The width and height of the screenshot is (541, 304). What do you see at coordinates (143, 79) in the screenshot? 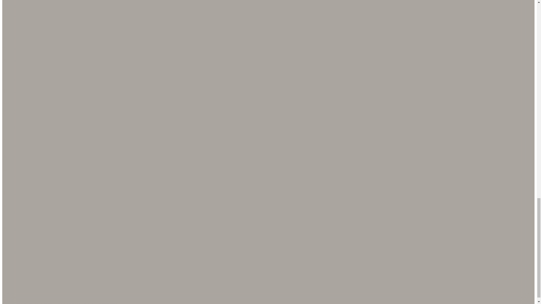
I see `History Of Leaning Tower Of Pisa` at bounding box center [143, 79].